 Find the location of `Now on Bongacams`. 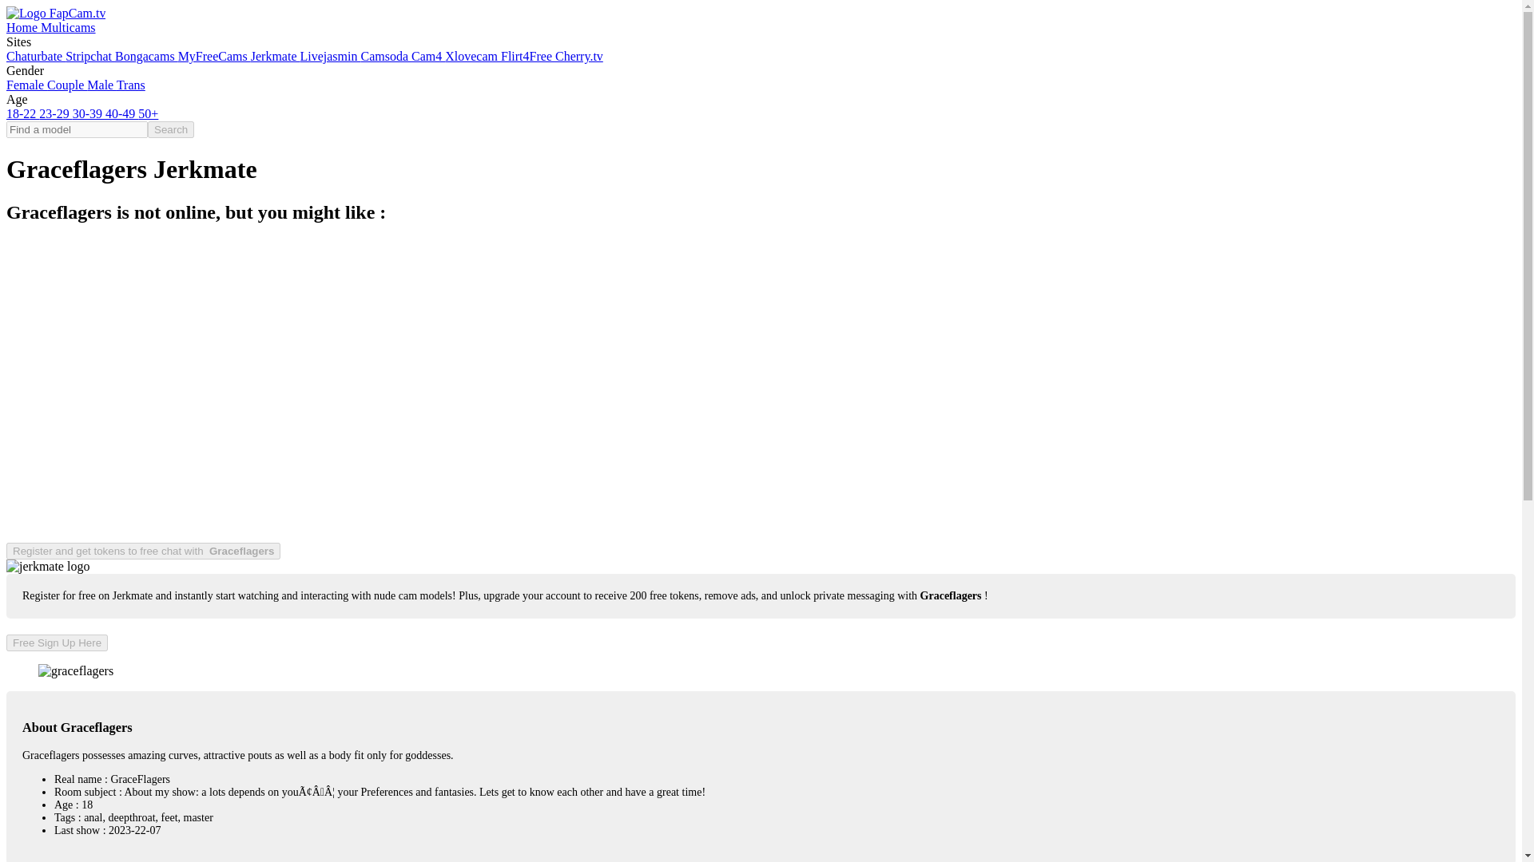

Now on Bongacams is located at coordinates (146, 56).